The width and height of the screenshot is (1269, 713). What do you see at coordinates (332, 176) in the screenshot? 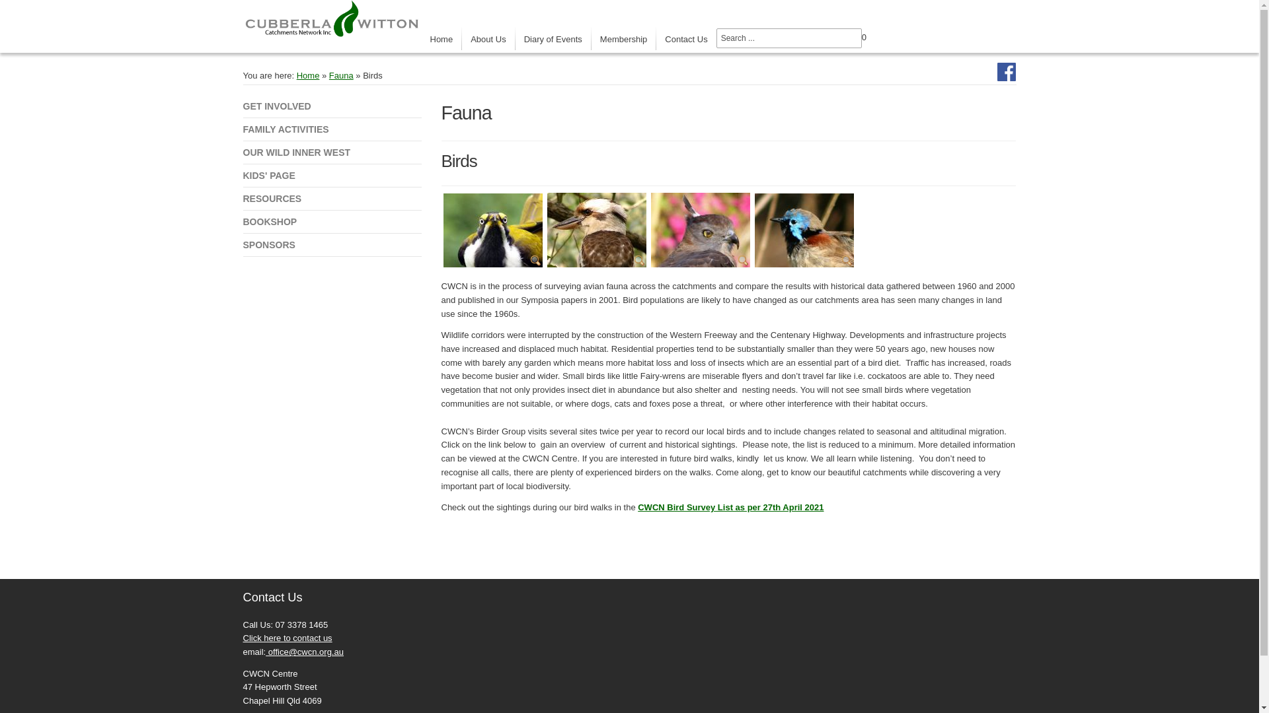
I see `KIDS' PAGE` at bounding box center [332, 176].